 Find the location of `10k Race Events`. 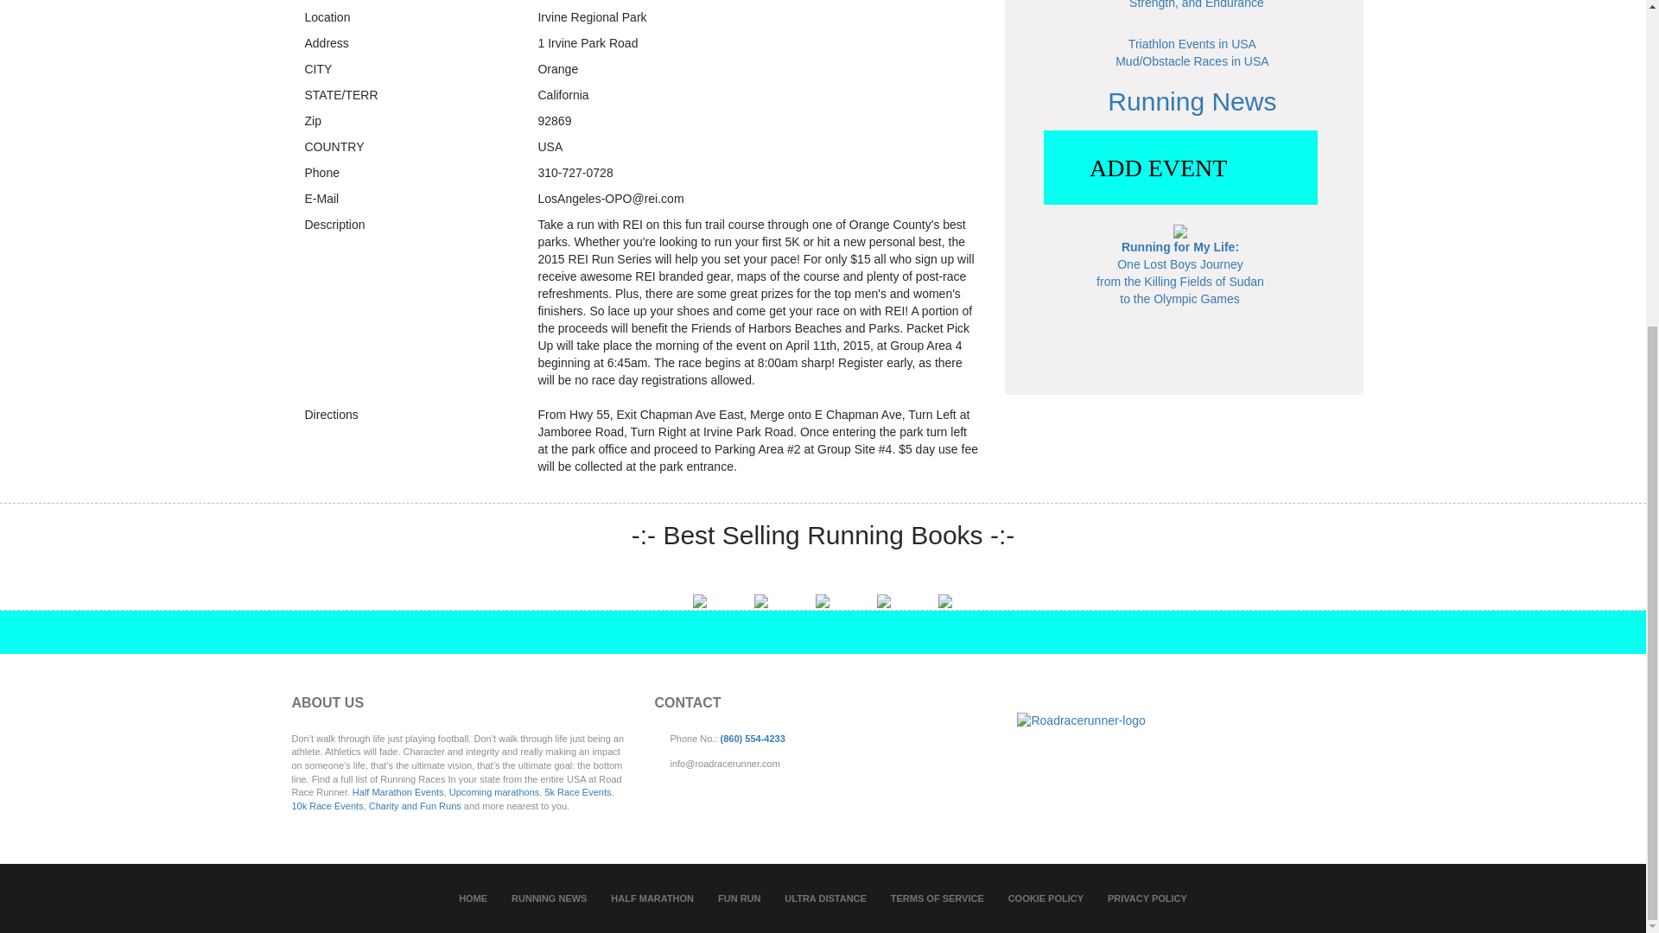

10k Race Events is located at coordinates (327, 805).